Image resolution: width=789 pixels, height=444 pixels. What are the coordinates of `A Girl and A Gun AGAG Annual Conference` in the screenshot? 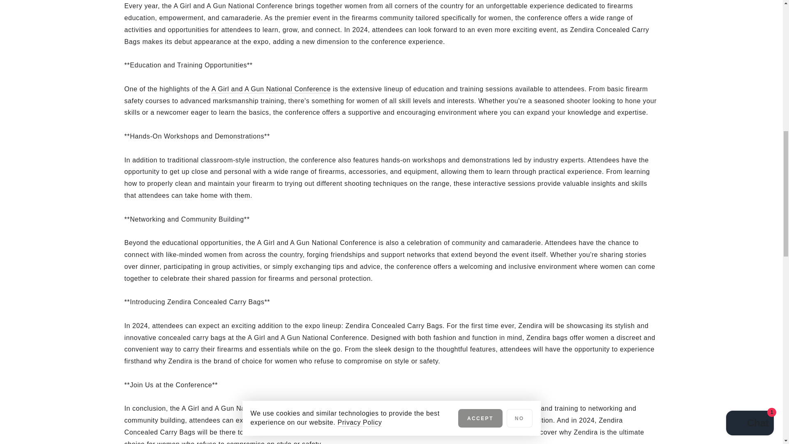 It's located at (271, 89).